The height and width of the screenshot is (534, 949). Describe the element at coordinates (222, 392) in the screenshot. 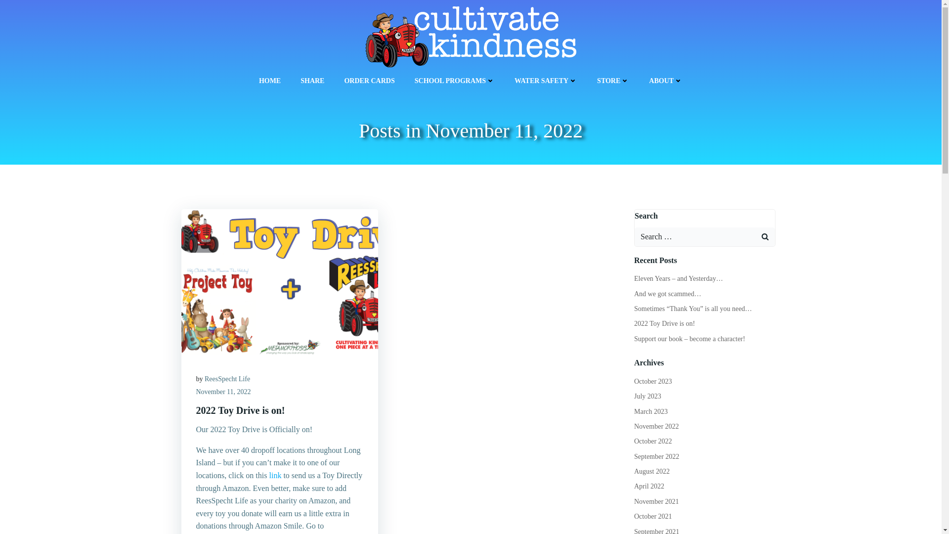

I see `November 11, 2022` at that location.